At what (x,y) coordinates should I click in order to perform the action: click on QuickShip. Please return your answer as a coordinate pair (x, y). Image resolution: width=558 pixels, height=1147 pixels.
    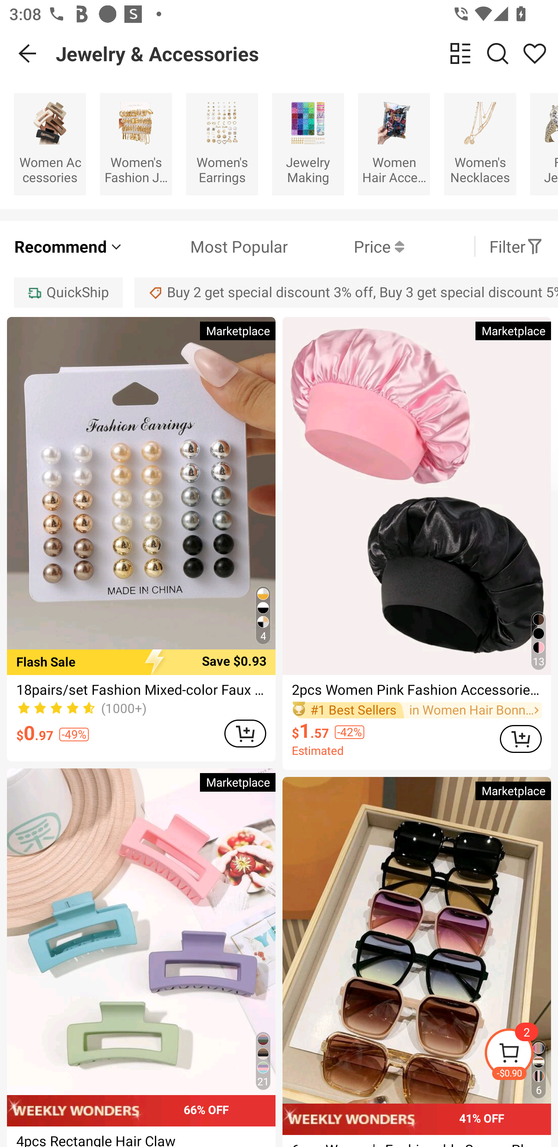
    Looking at the image, I should click on (68, 292).